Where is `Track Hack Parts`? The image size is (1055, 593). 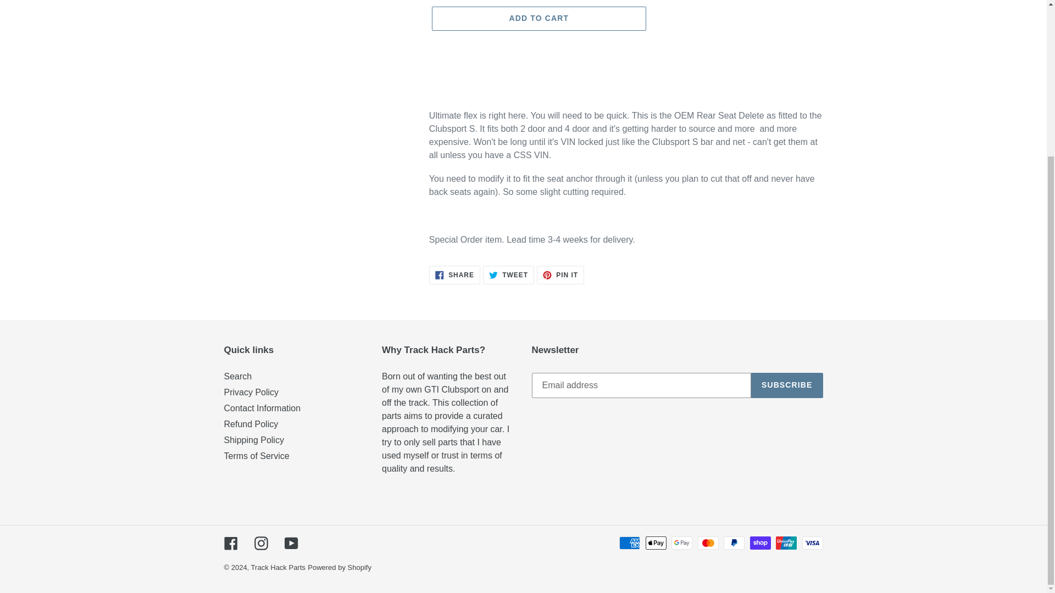 Track Hack Parts is located at coordinates (508, 275).